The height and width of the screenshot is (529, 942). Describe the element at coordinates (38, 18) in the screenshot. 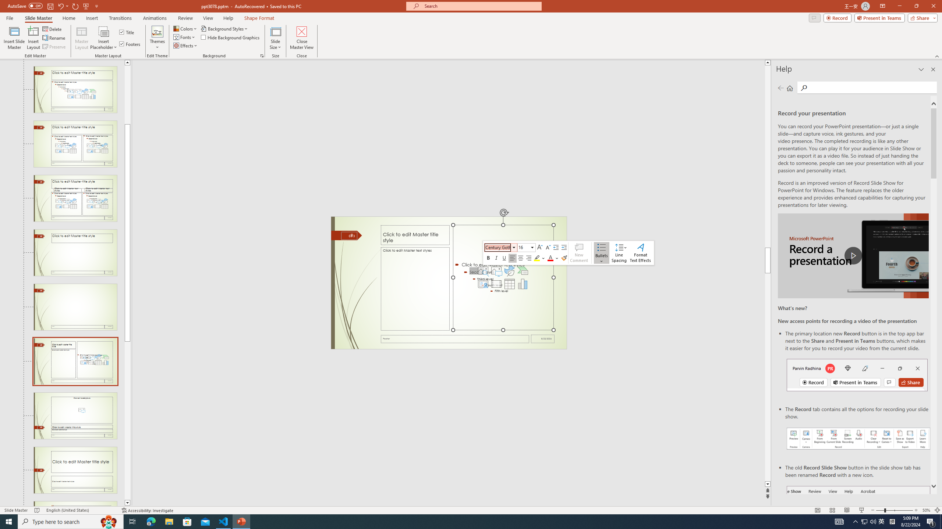

I see `Slide Master` at that location.